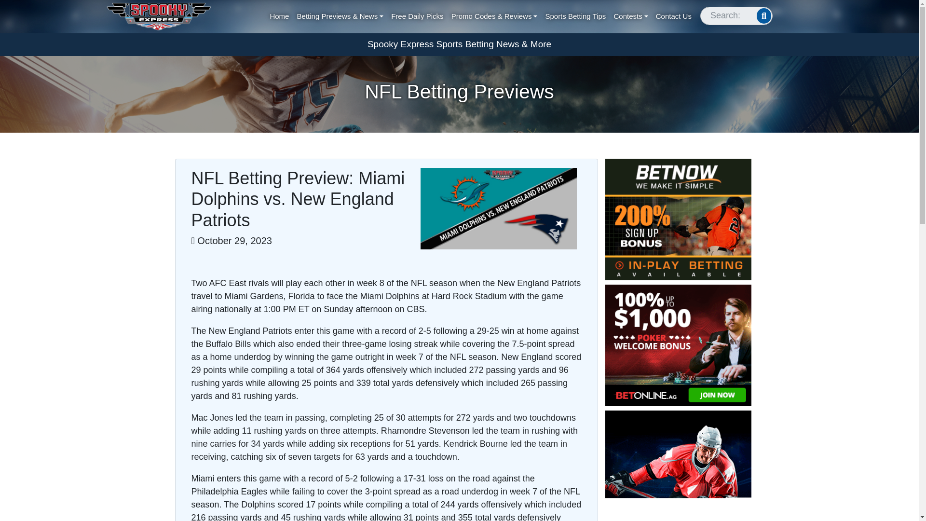 This screenshot has width=926, height=521. I want to click on Free Daily Picks, so click(418, 16).